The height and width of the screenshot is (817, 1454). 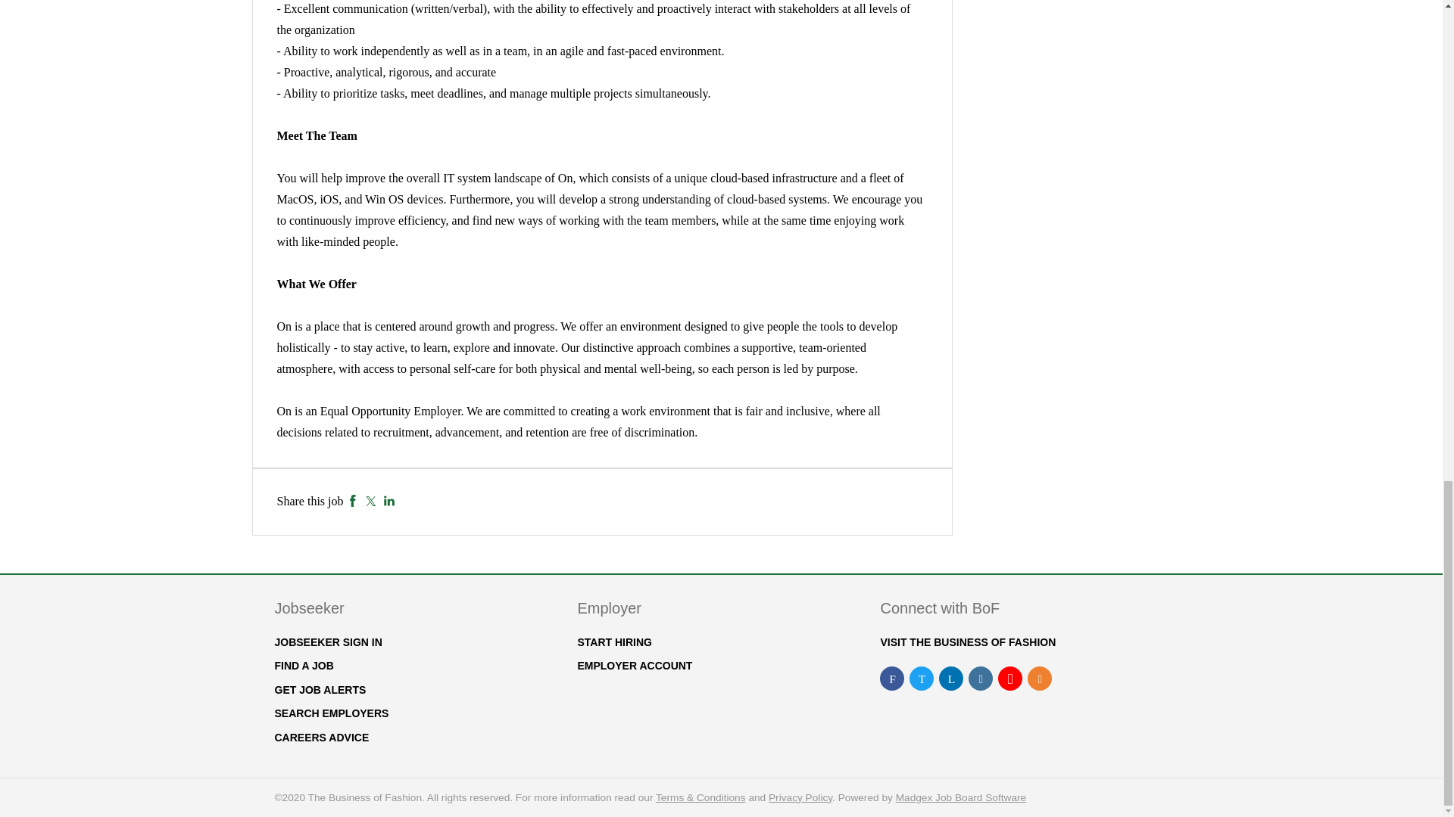 What do you see at coordinates (331, 713) in the screenshot?
I see `SEARCH EMPLOYERS` at bounding box center [331, 713].